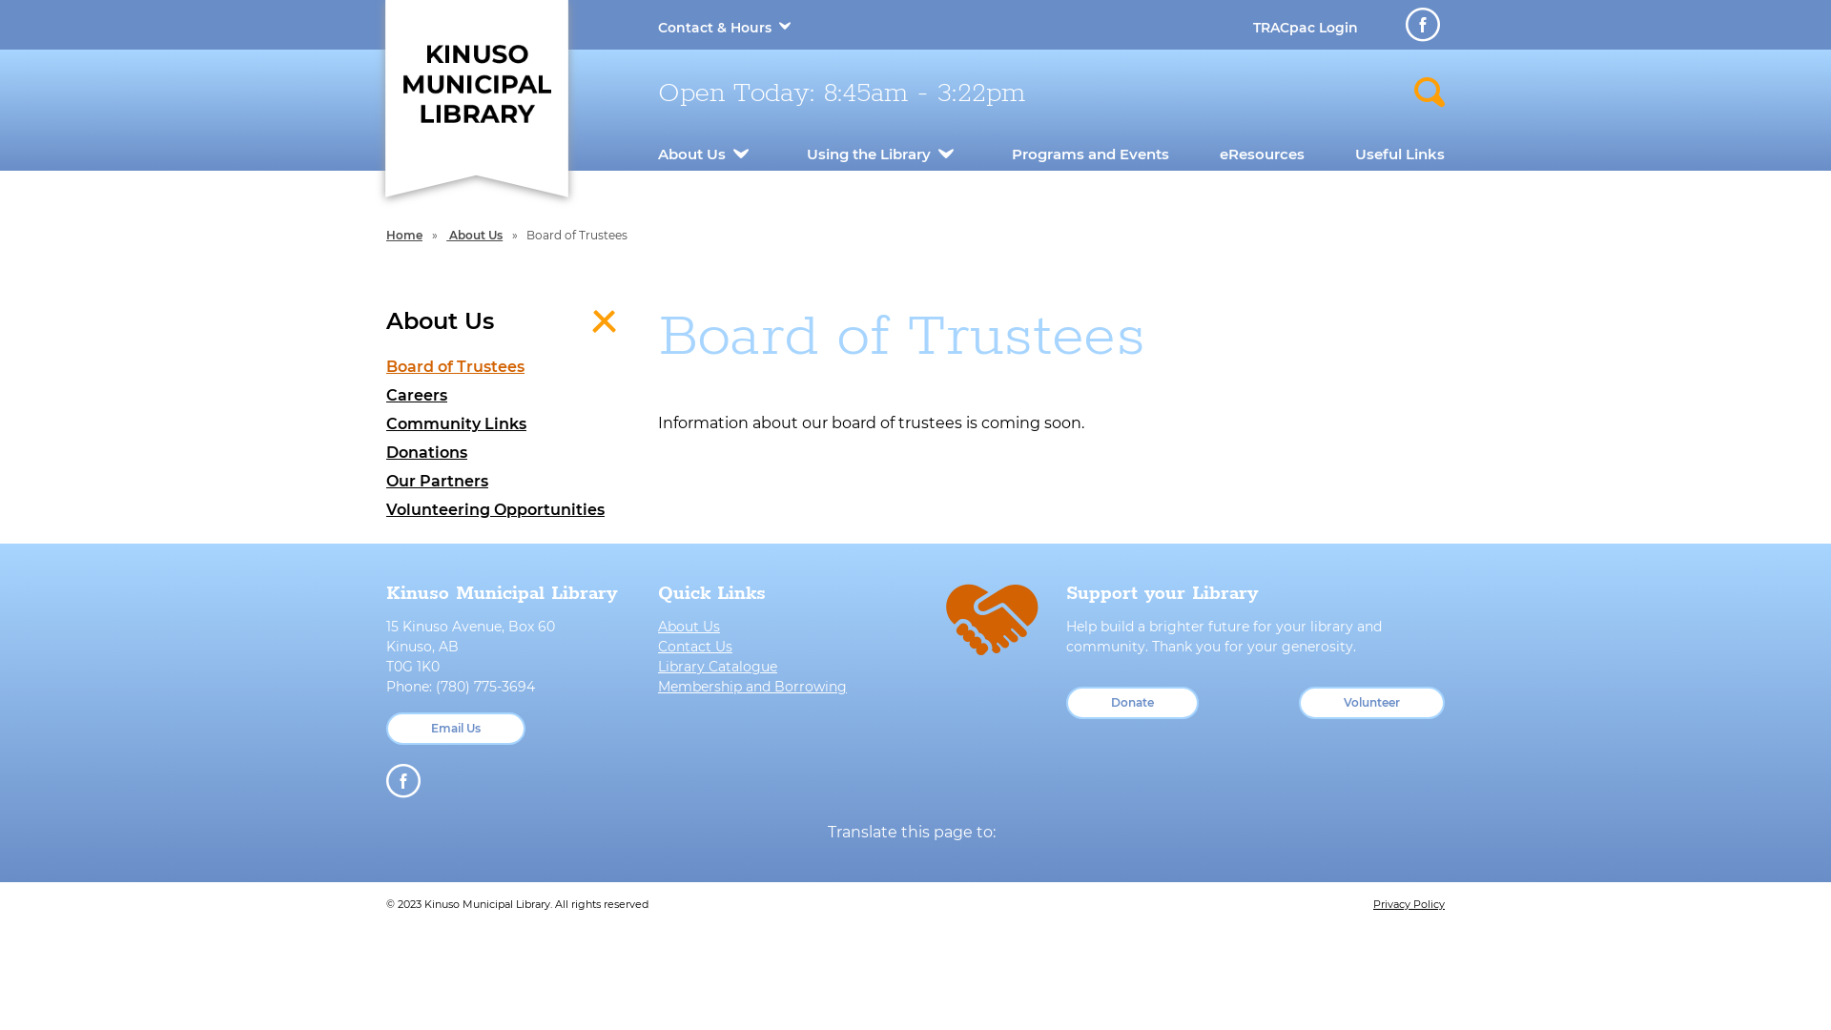 This screenshot has height=1030, width=1831. I want to click on Programs and Events, so click(1091, 154).